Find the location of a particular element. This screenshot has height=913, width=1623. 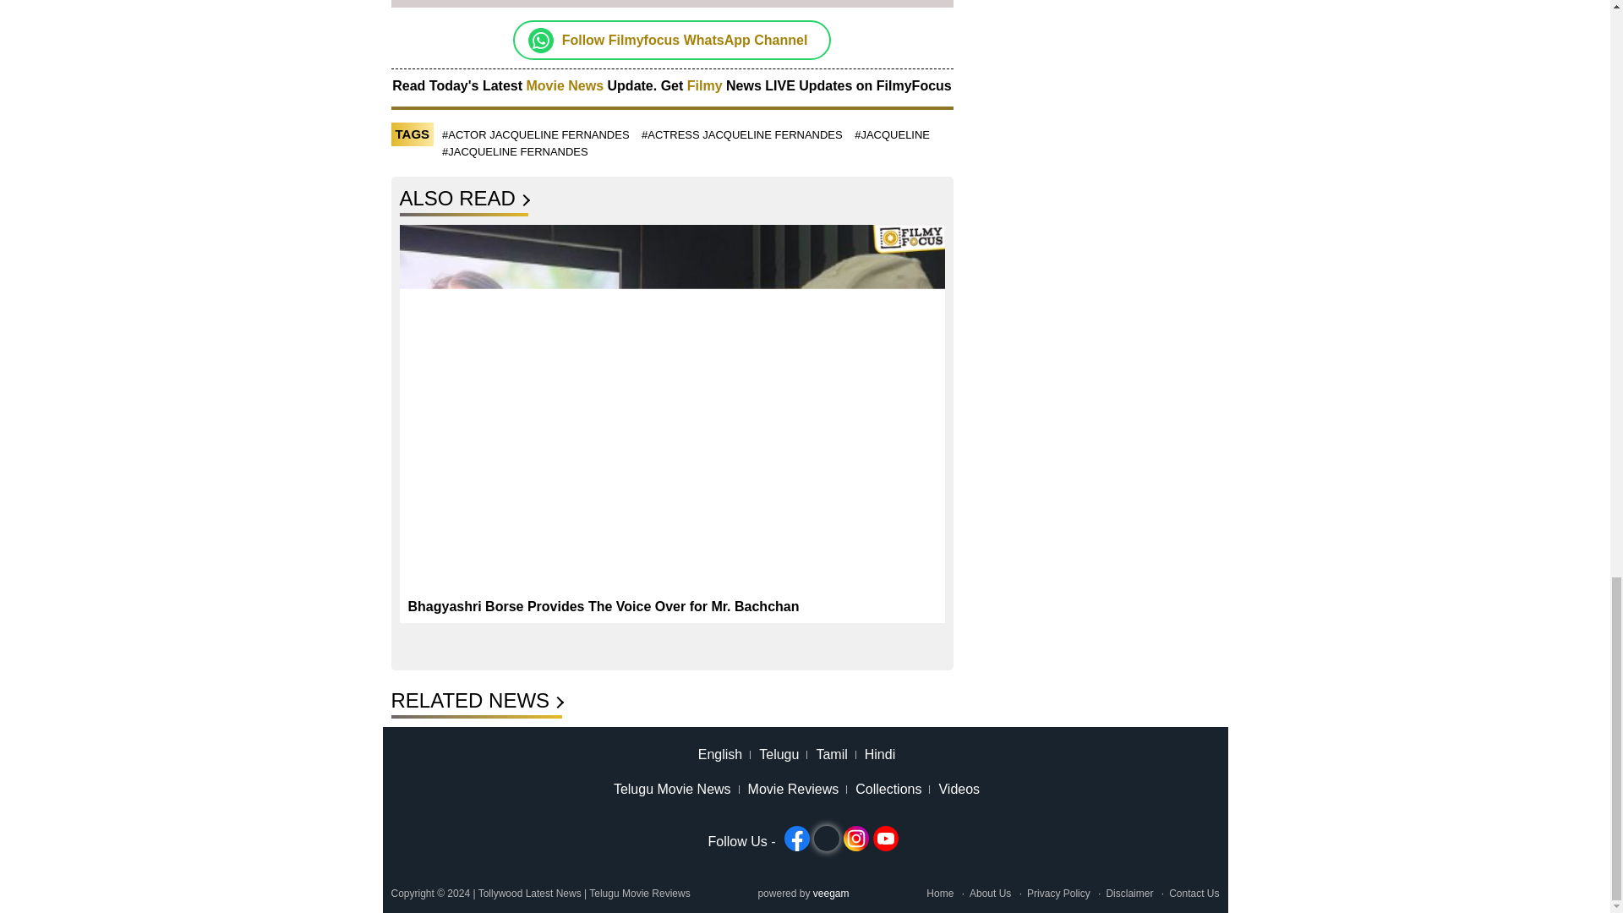

Filmy is located at coordinates (706, 85).